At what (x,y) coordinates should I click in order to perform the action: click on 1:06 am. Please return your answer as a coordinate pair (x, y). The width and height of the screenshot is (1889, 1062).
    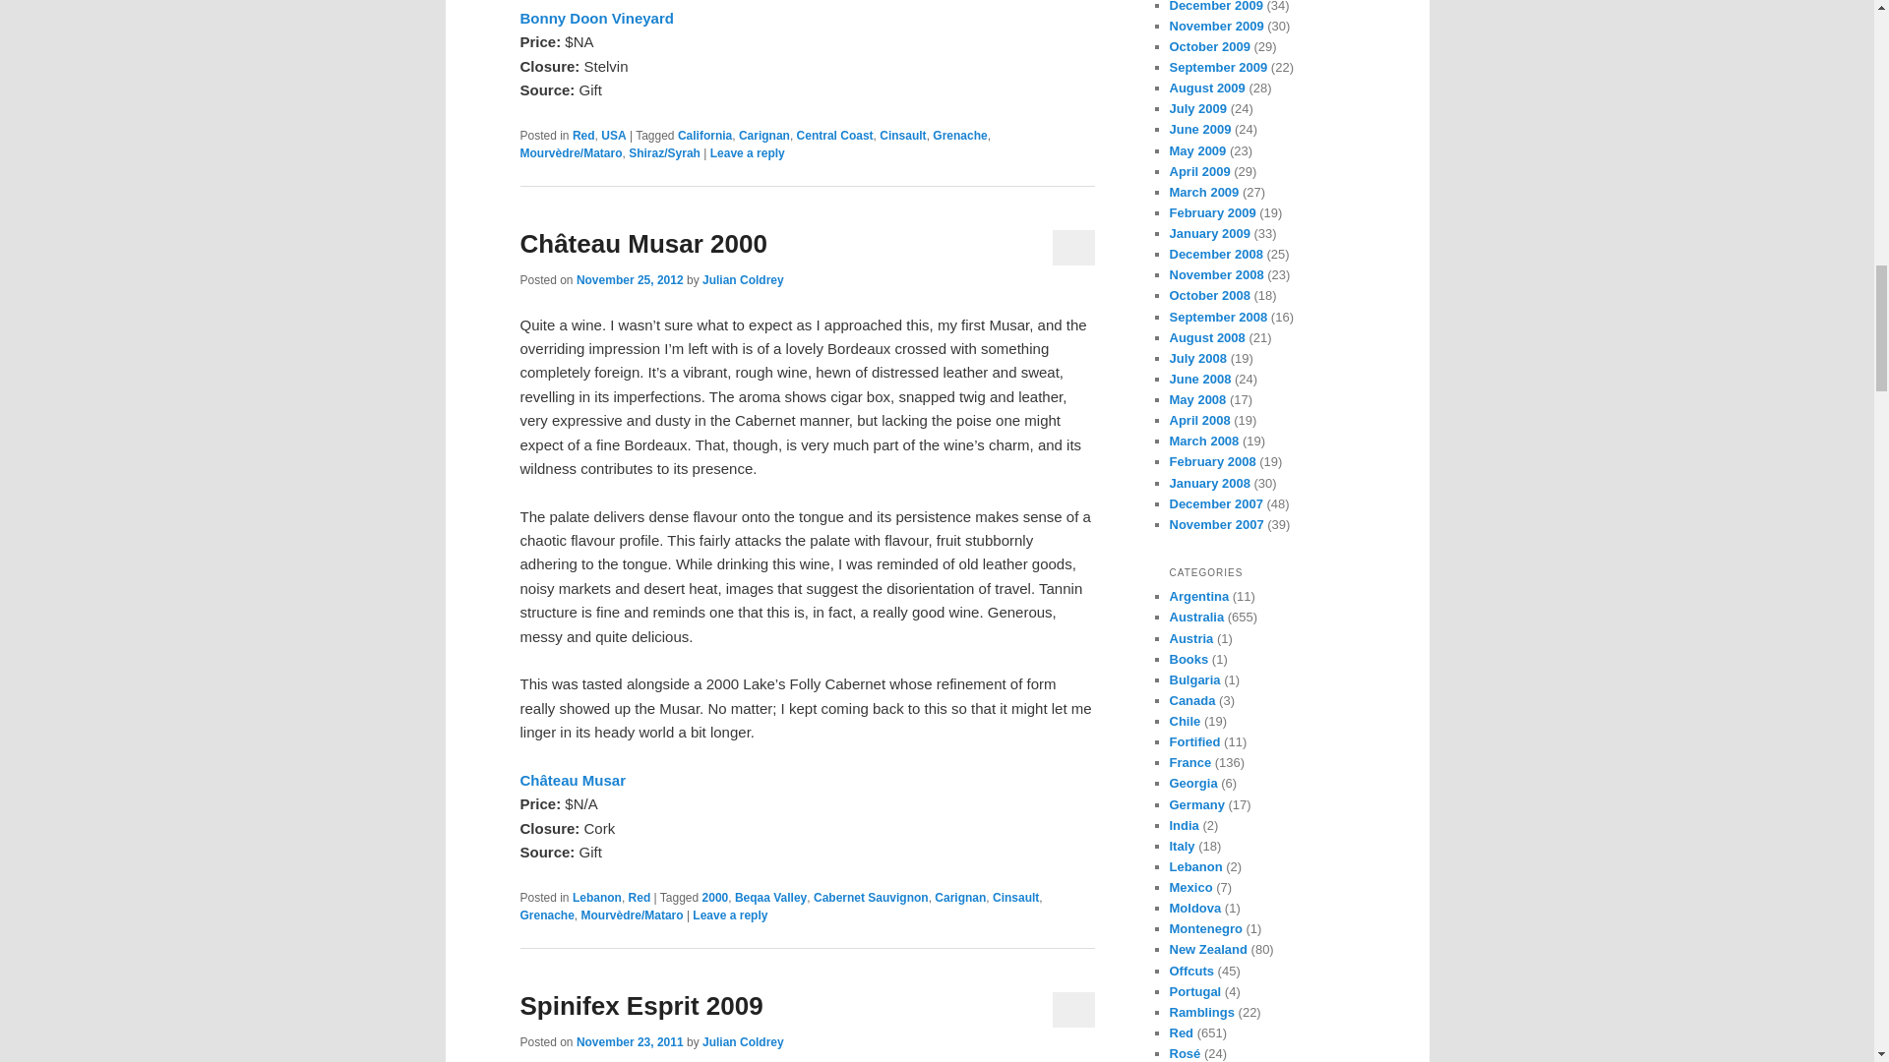
    Looking at the image, I should click on (630, 1042).